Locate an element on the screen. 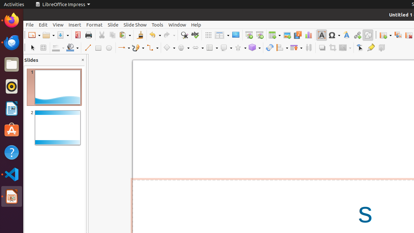 The height and width of the screenshot is (233, 414). Fontwork Style is located at coordinates (347, 35).